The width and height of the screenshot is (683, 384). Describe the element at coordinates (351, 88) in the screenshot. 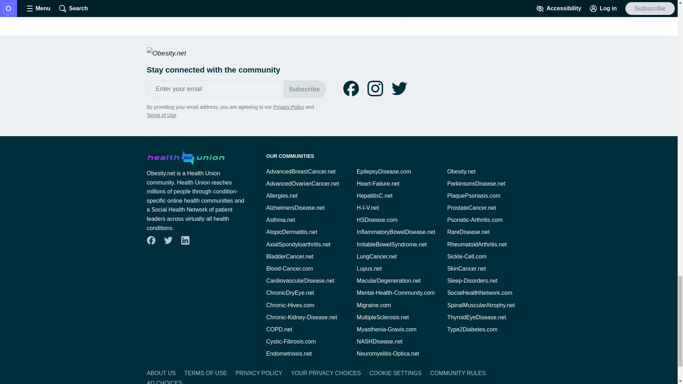

I see `Follow us on facebook` at that location.